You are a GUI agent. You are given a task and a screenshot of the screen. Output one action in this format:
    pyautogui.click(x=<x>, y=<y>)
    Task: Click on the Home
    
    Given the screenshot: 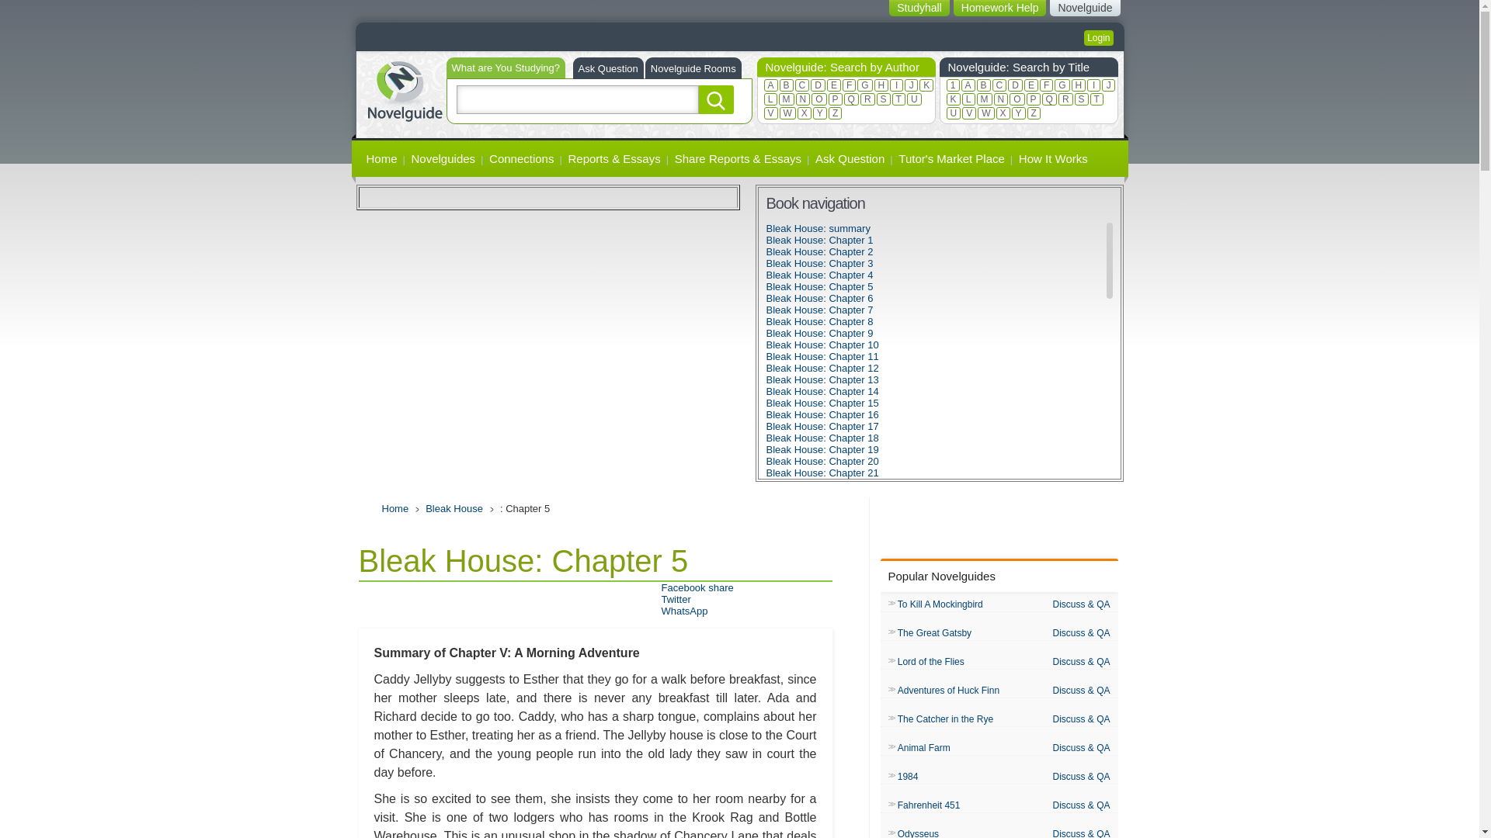 What is the action you would take?
    pyautogui.click(x=404, y=89)
    